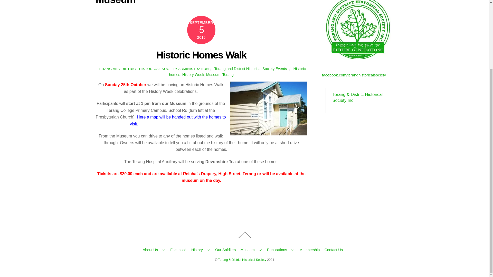 The height and width of the screenshot is (277, 493). I want to click on Facebook, so click(178, 250).